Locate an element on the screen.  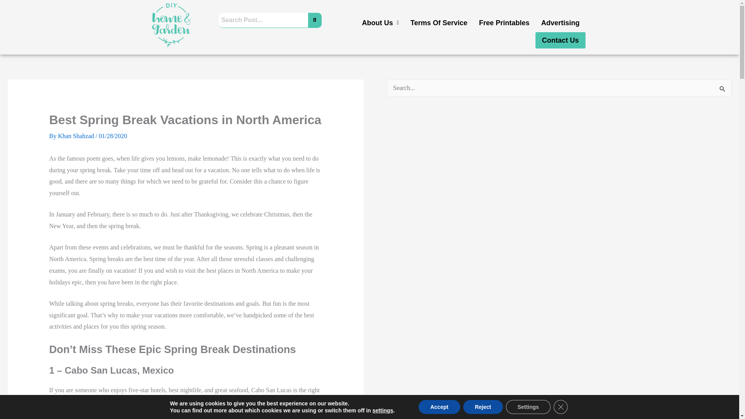
Khan Shahzad is located at coordinates (76, 136).